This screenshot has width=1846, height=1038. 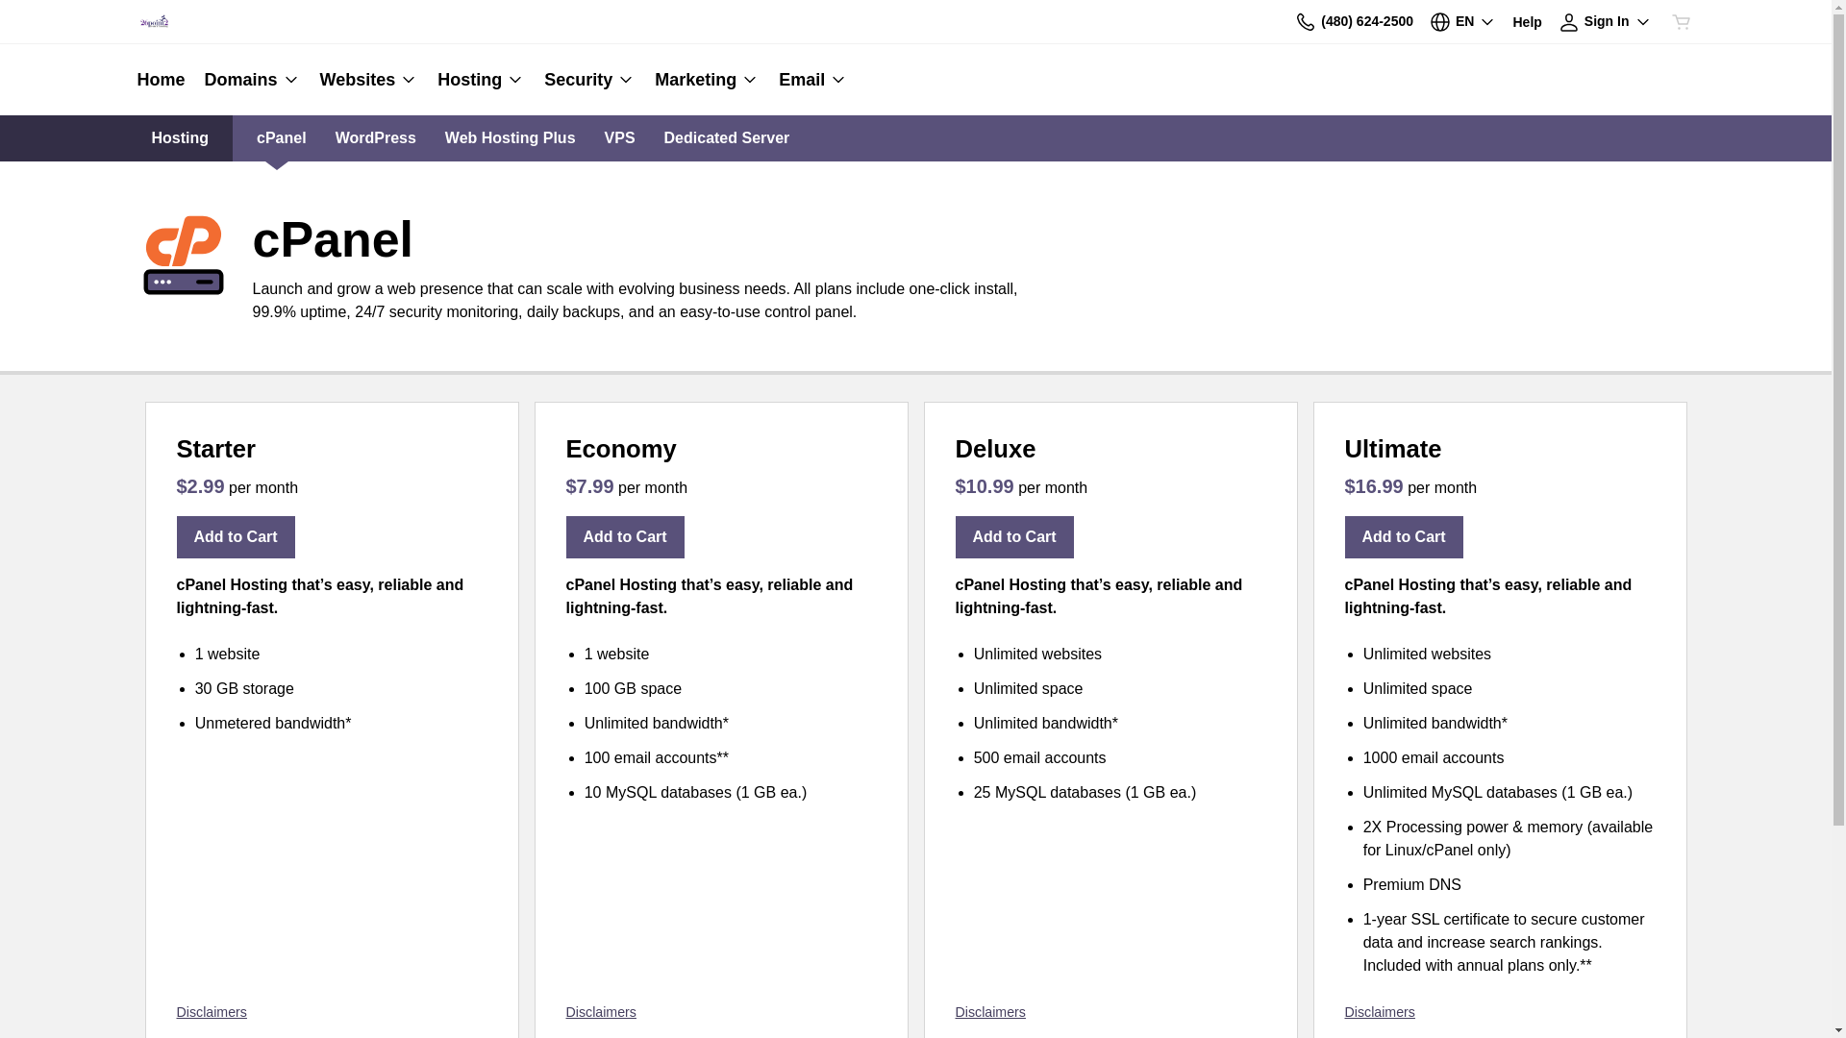 I want to click on EN, so click(x=1463, y=21).